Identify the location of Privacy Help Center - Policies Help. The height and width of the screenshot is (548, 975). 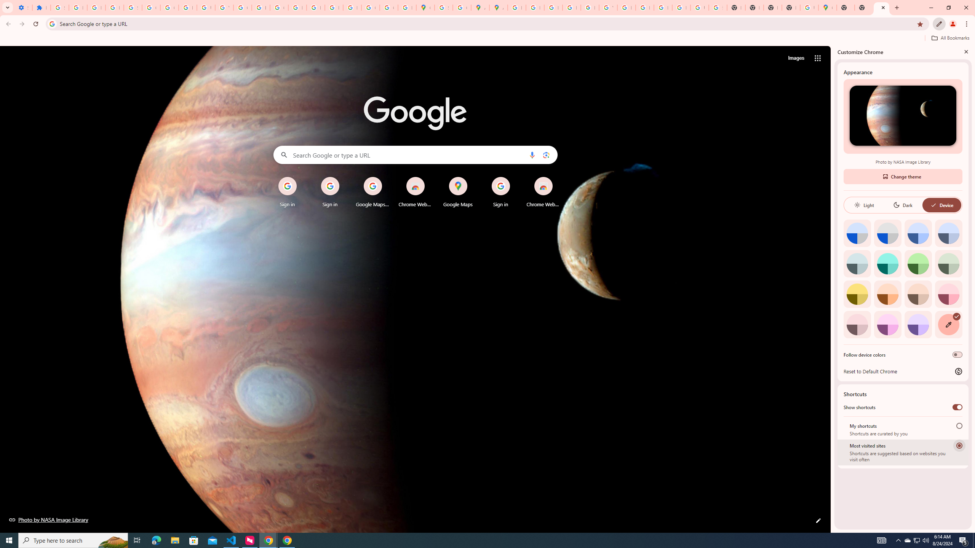
(553, 8).